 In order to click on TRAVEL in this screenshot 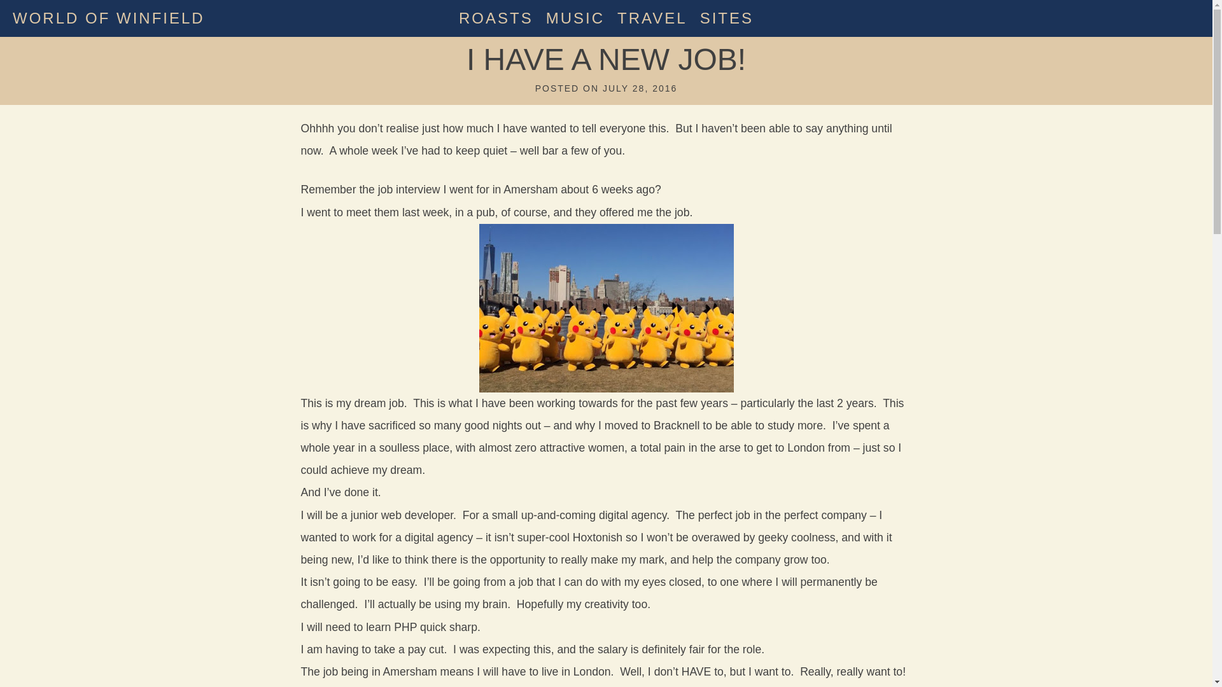, I will do `click(652, 18)`.